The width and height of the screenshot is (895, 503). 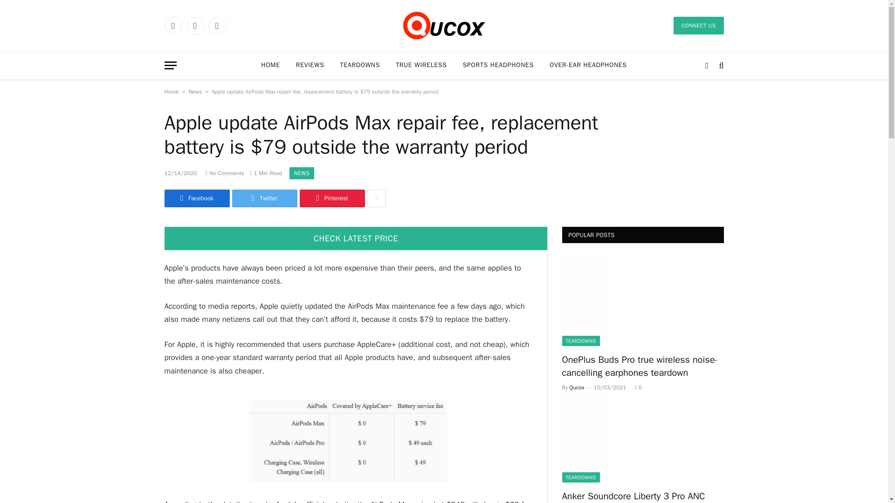 What do you see at coordinates (195, 92) in the screenshot?
I see `News` at bounding box center [195, 92].